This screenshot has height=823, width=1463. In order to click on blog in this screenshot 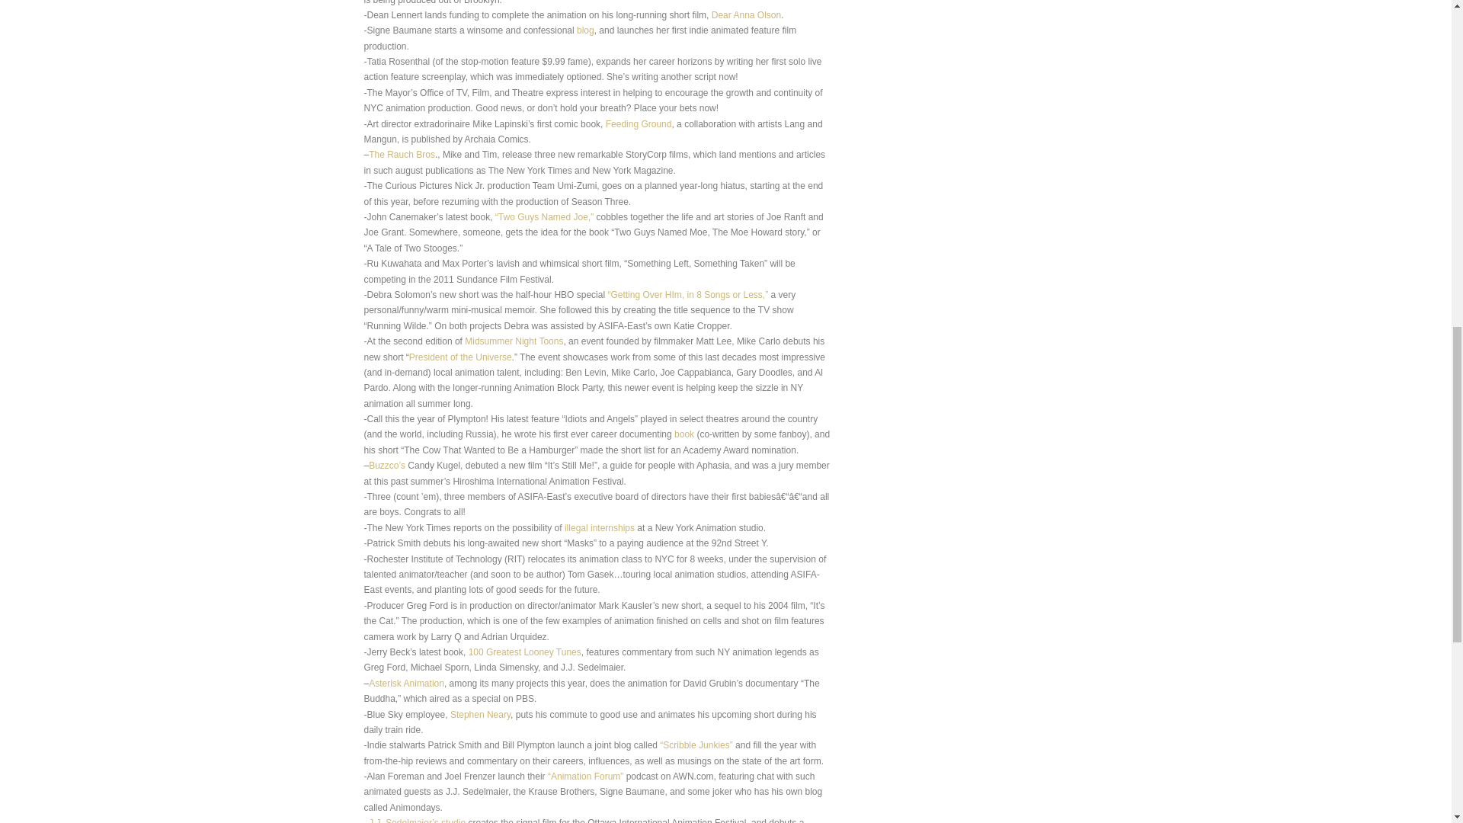, I will do `click(585, 30)`.